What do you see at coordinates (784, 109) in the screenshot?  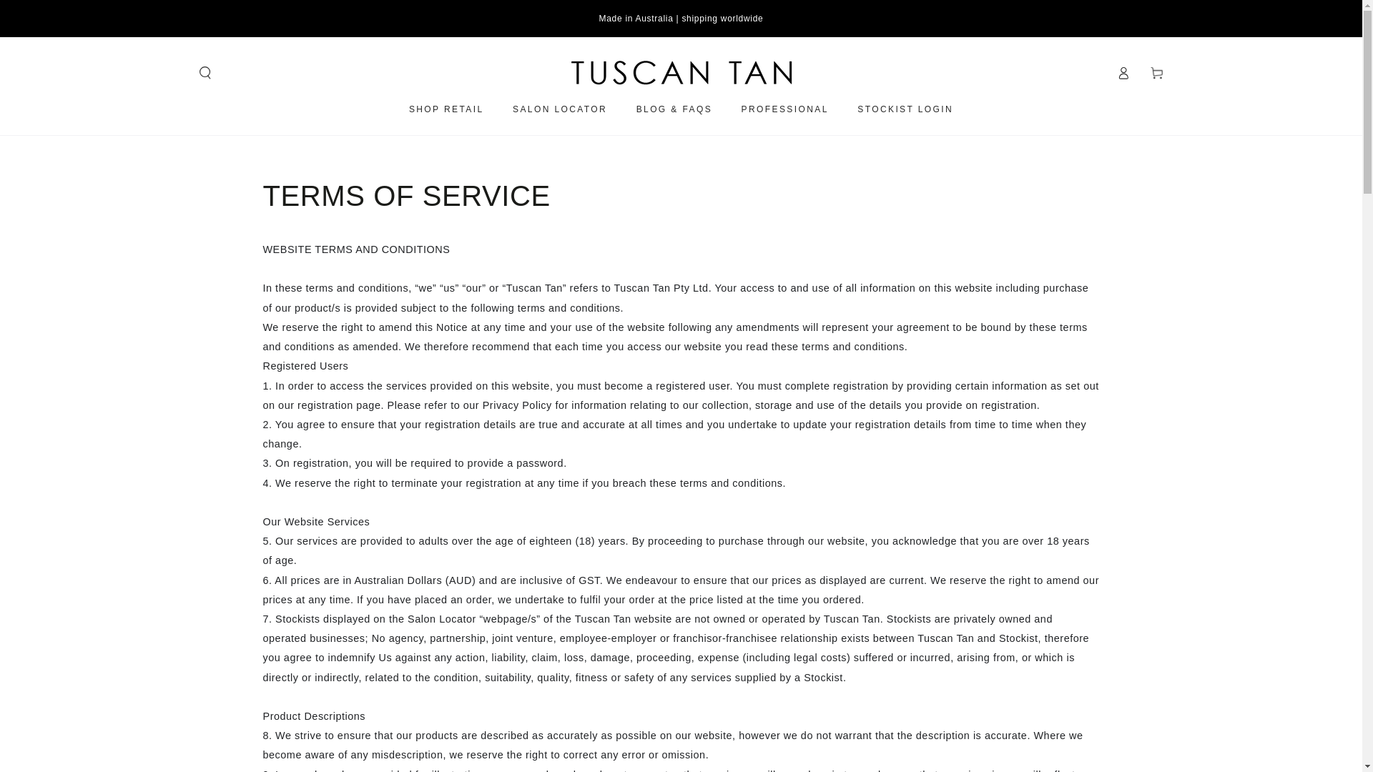 I see `PROFESSIONAL` at bounding box center [784, 109].